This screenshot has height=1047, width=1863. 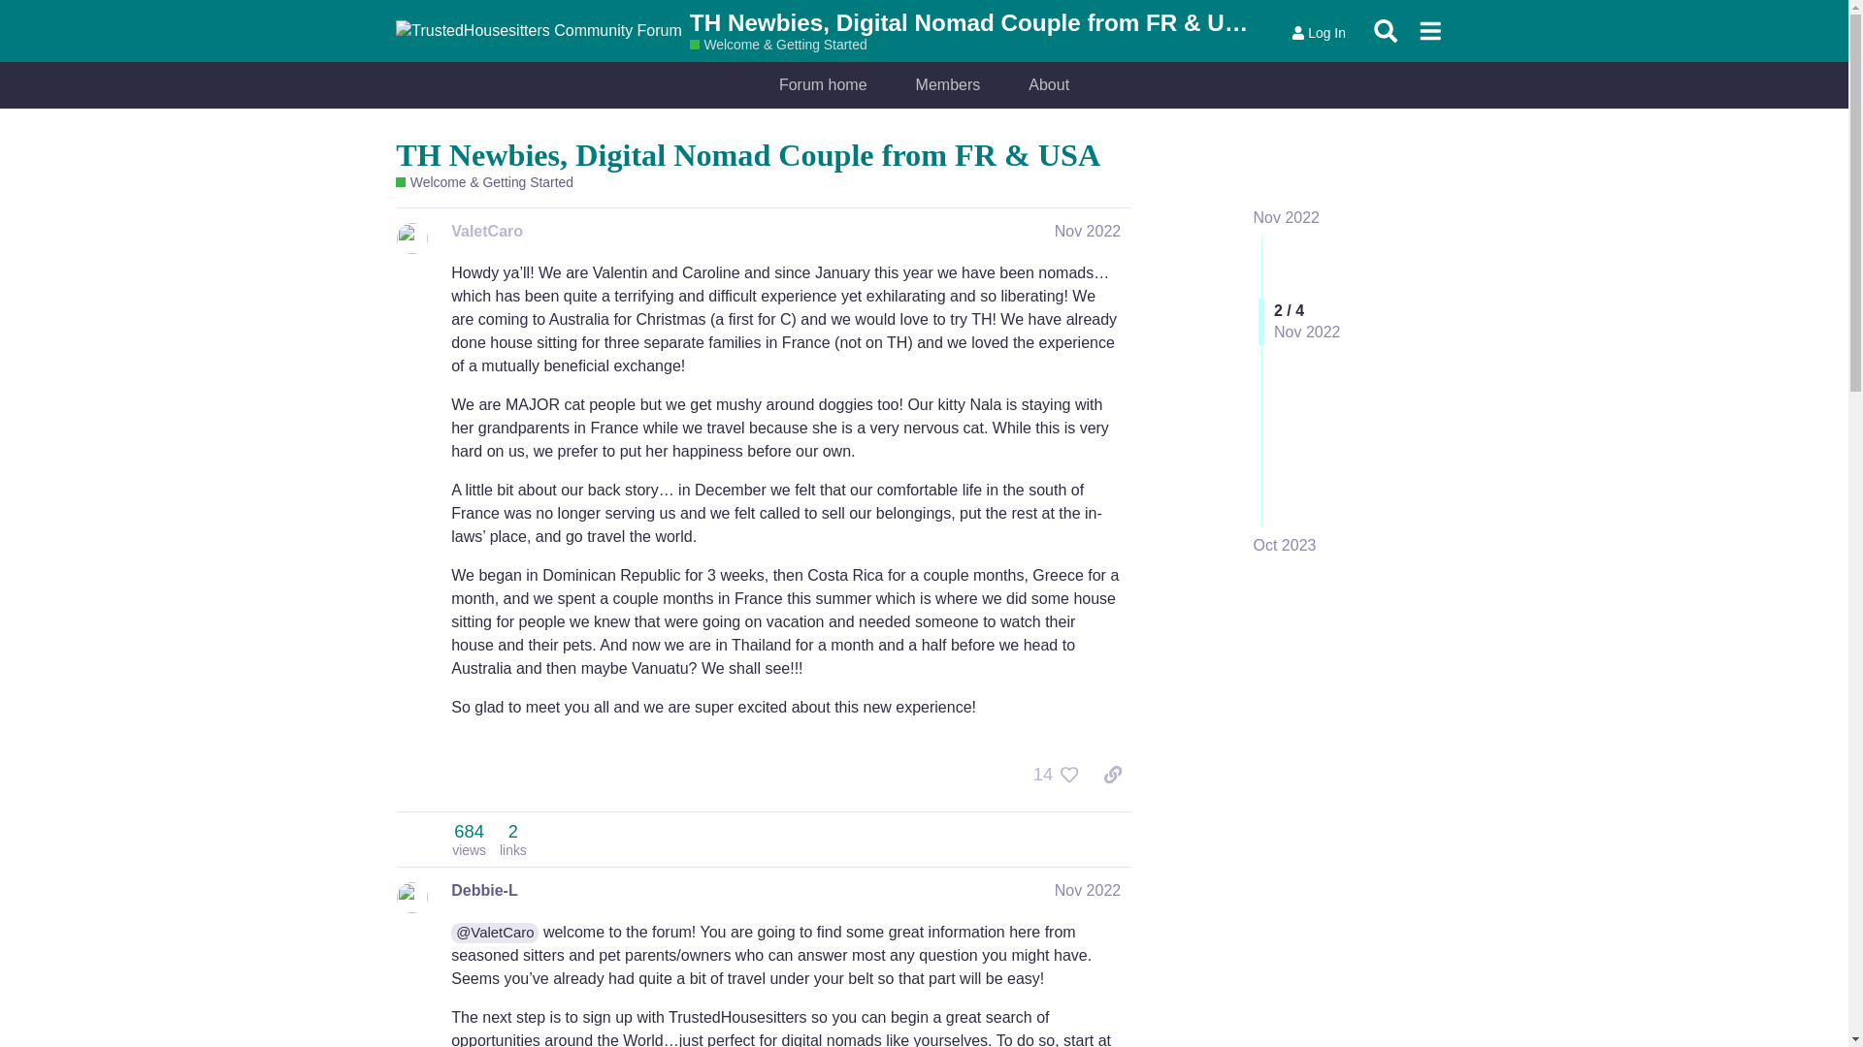 What do you see at coordinates (487, 231) in the screenshot?
I see `Forum home` at bounding box center [487, 231].